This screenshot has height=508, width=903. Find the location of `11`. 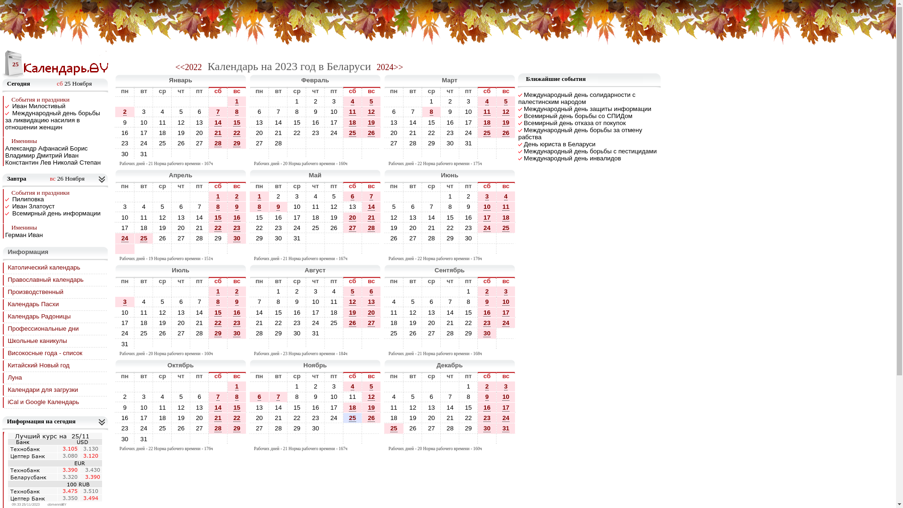

11 is located at coordinates (394, 407).